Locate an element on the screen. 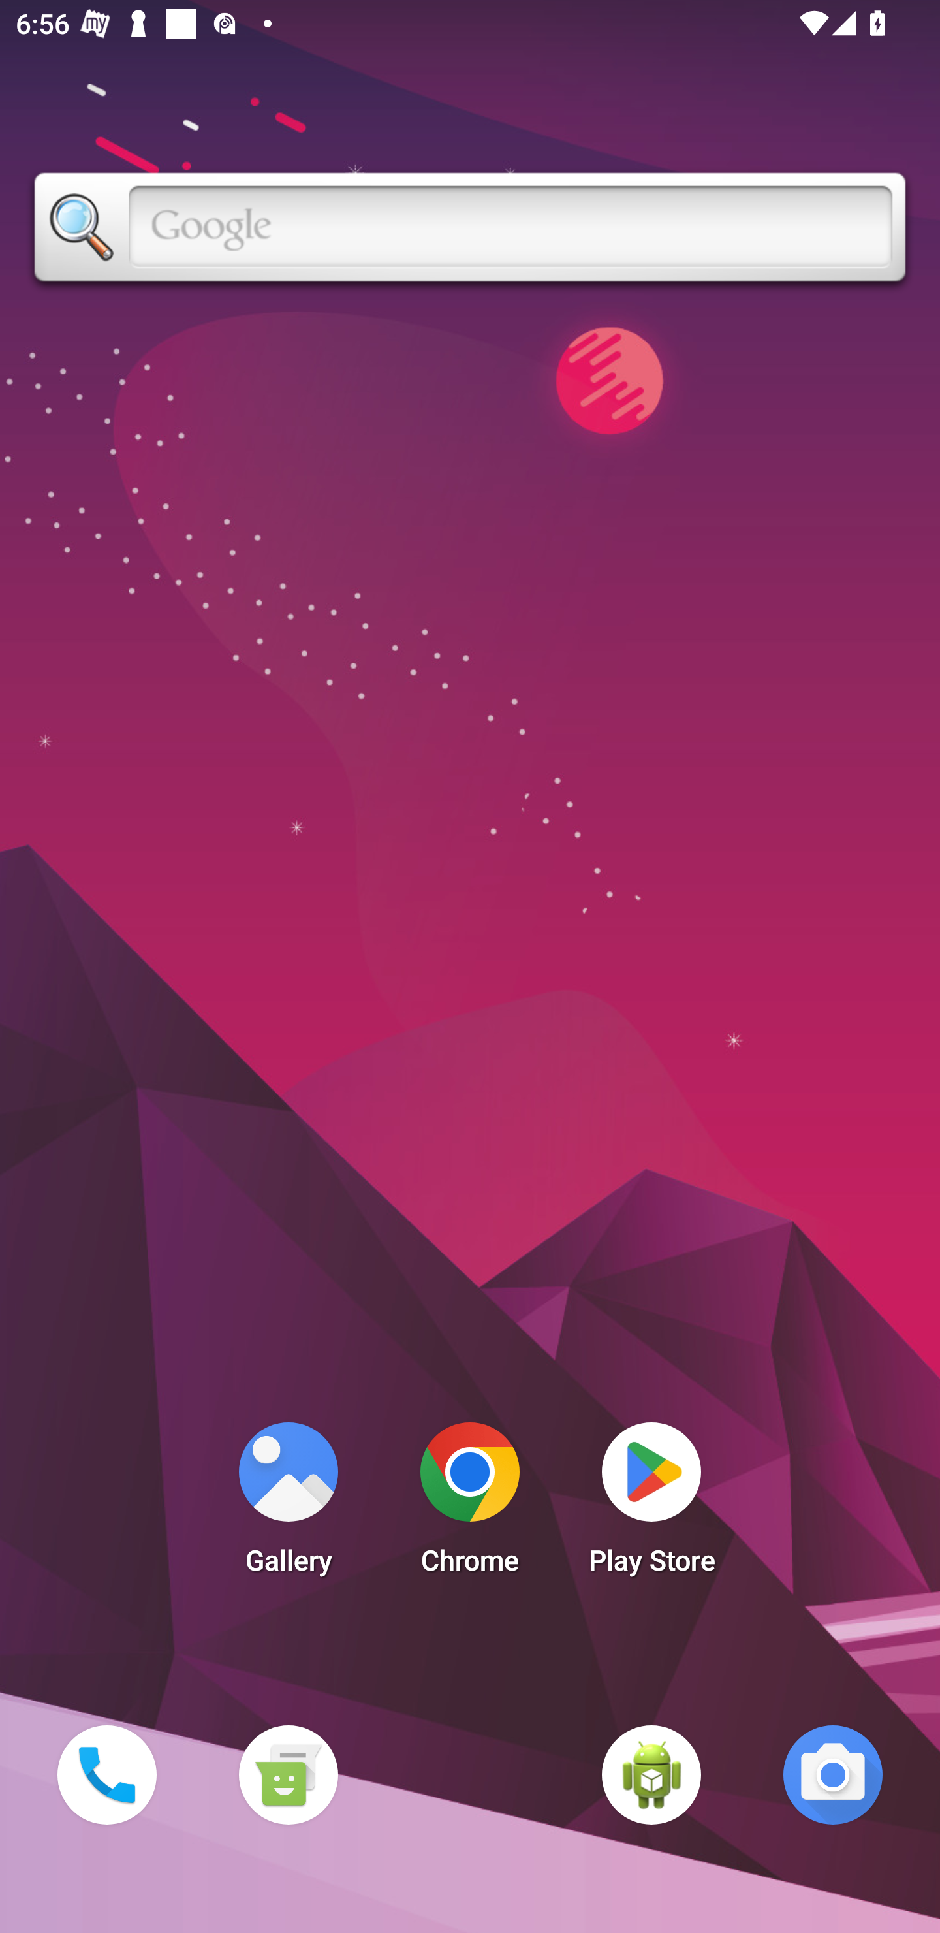 This screenshot has height=1933, width=940. Gallery is located at coordinates (288, 1505).